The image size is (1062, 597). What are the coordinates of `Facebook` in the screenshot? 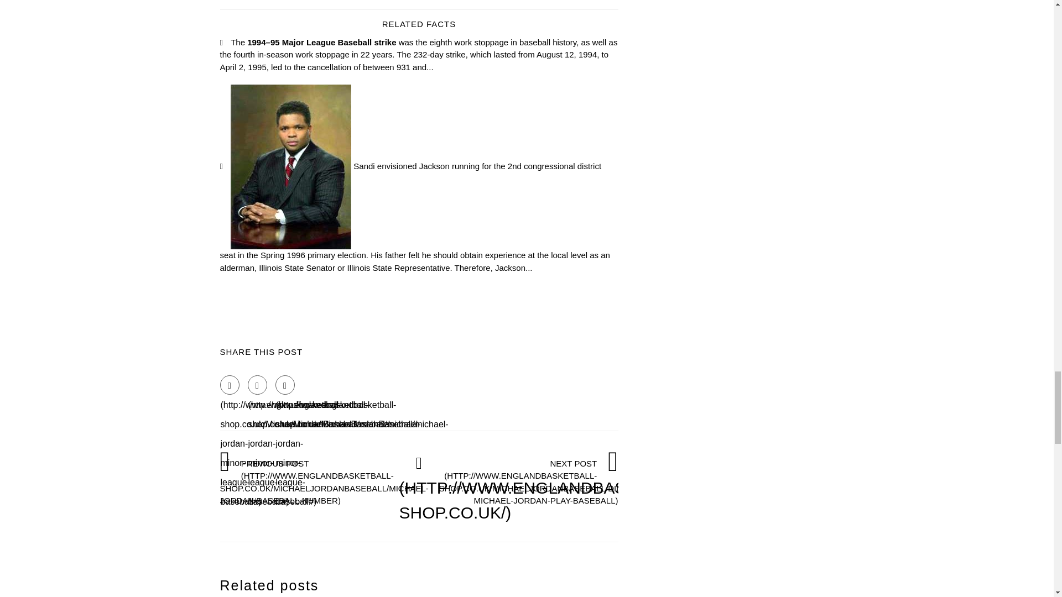 It's located at (230, 385).